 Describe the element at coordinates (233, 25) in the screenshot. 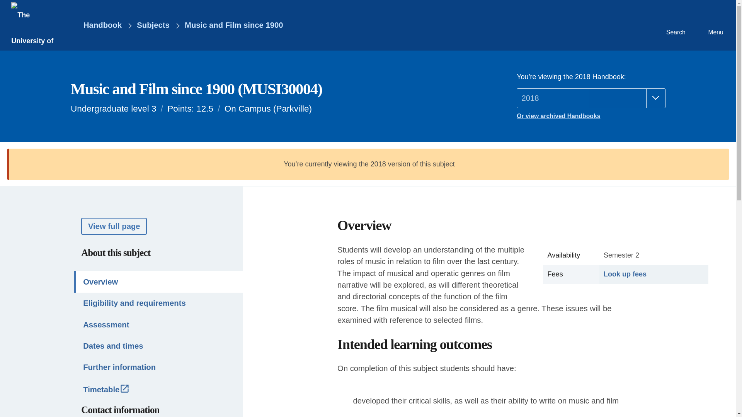

I see `Music and Film since 1900` at that location.